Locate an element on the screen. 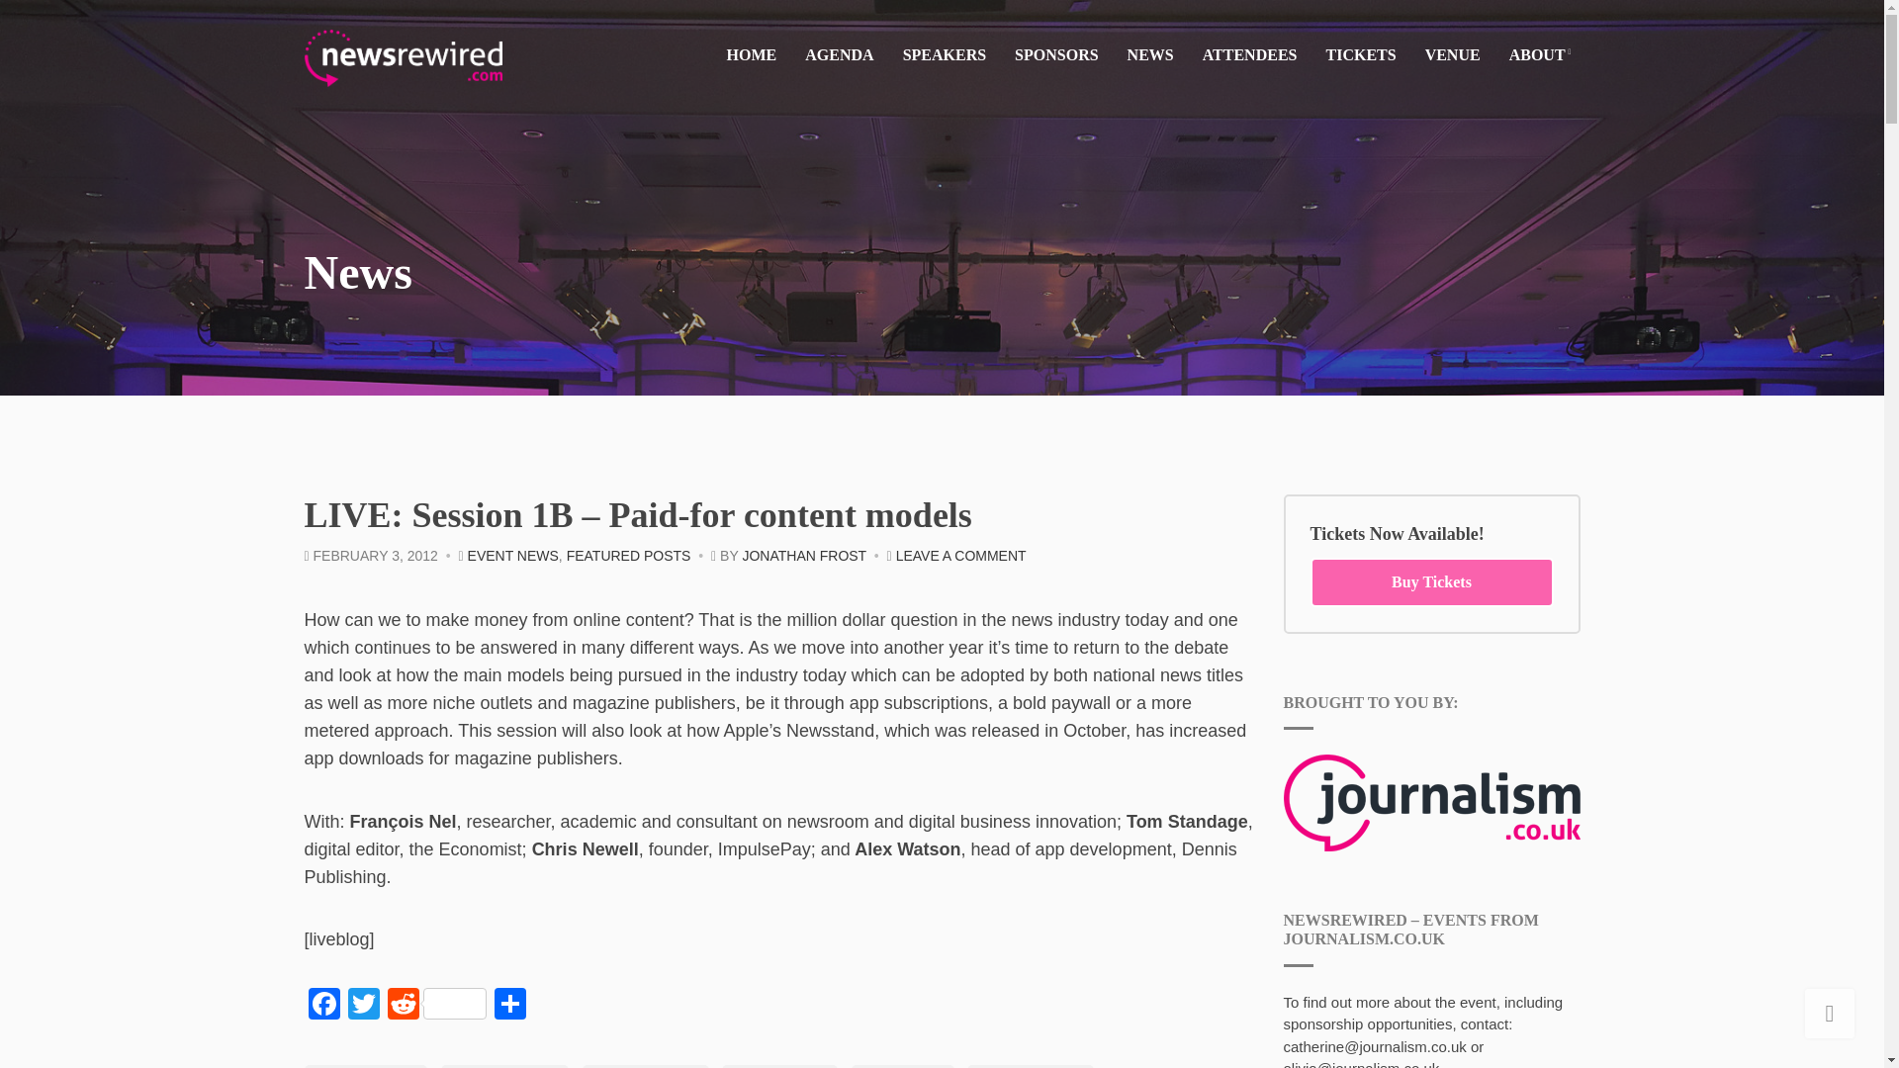  EVENT NEWS is located at coordinates (512, 556).